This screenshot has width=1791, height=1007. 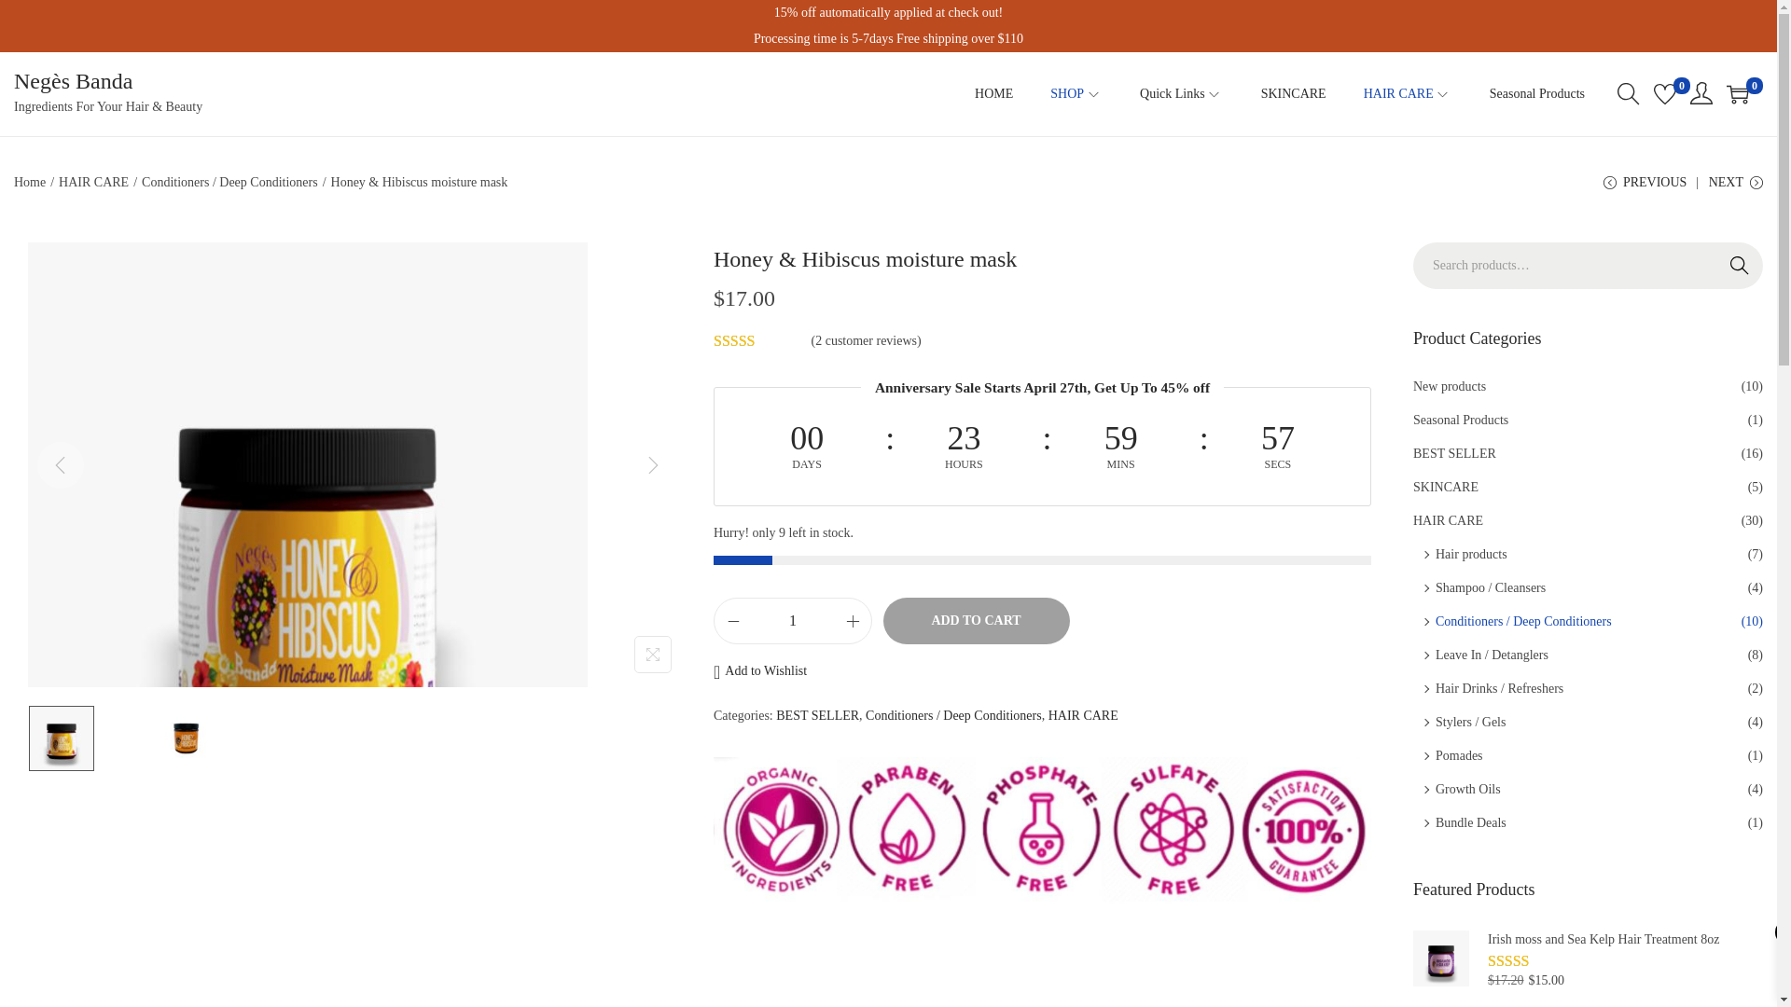 I want to click on PREVIOUS, so click(x=1645, y=189).